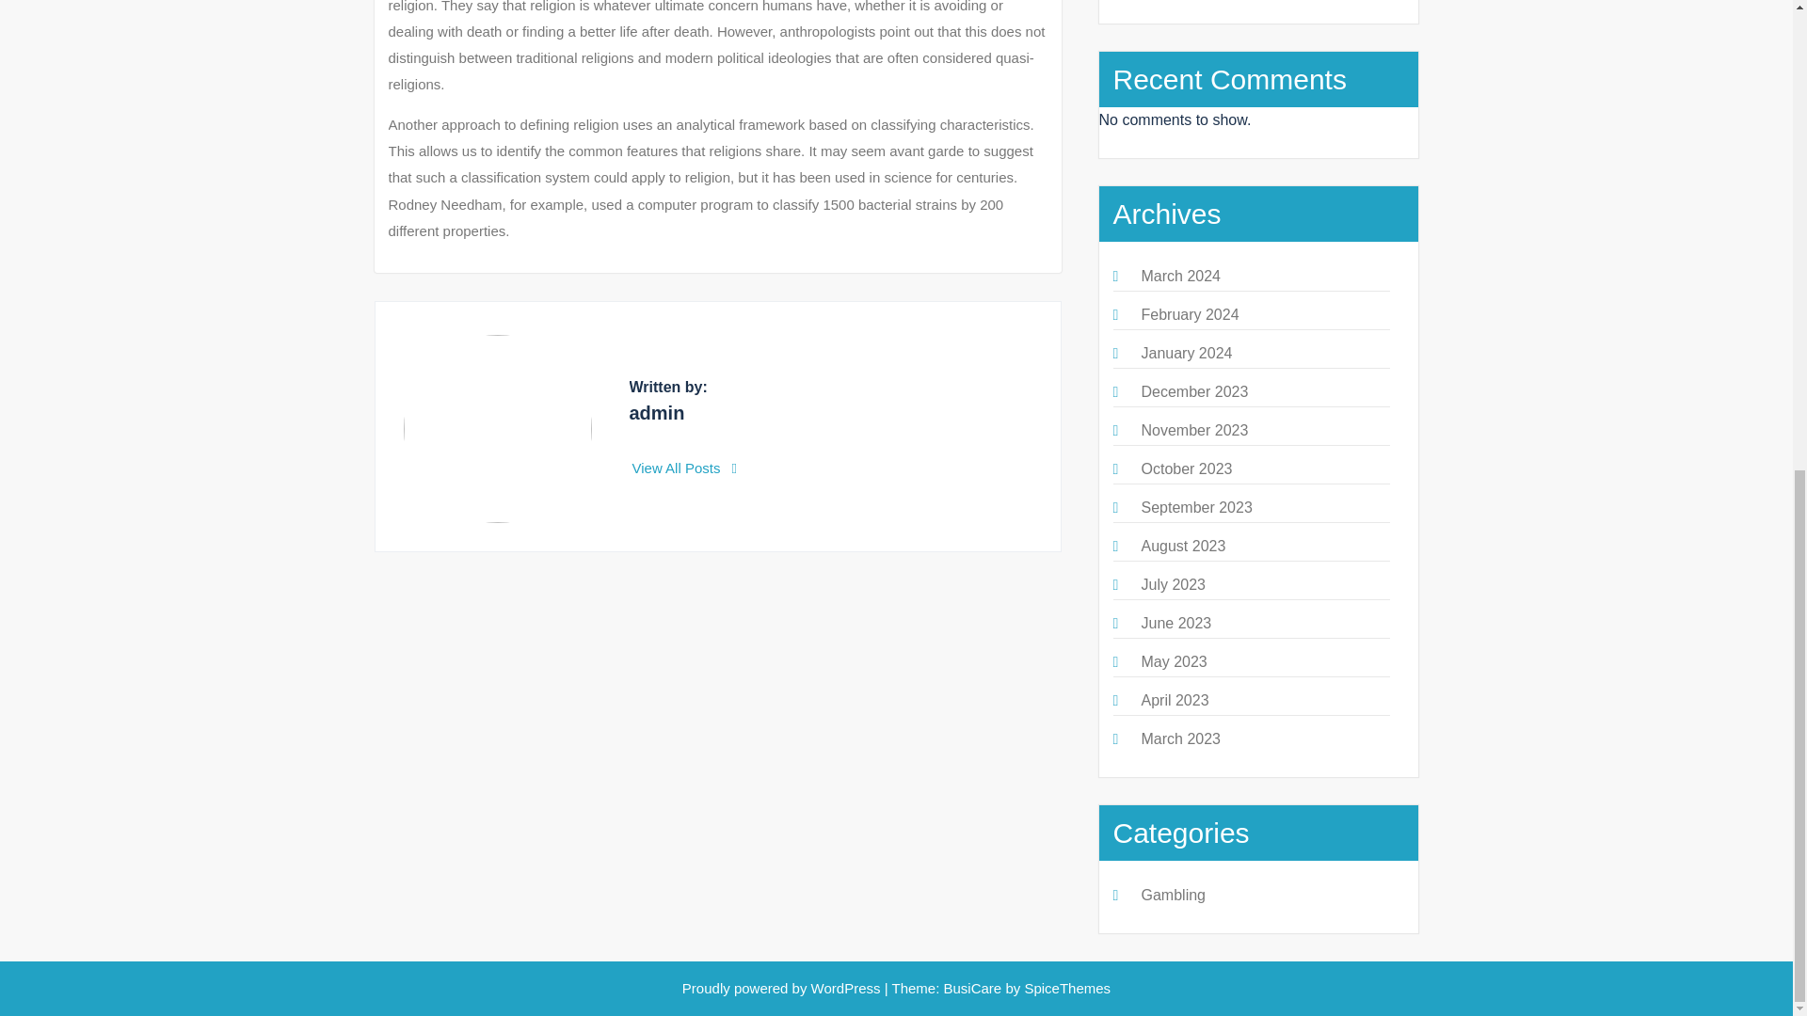  Describe the element at coordinates (1173, 895) in the screenshot. I see `Gambling` at that location.